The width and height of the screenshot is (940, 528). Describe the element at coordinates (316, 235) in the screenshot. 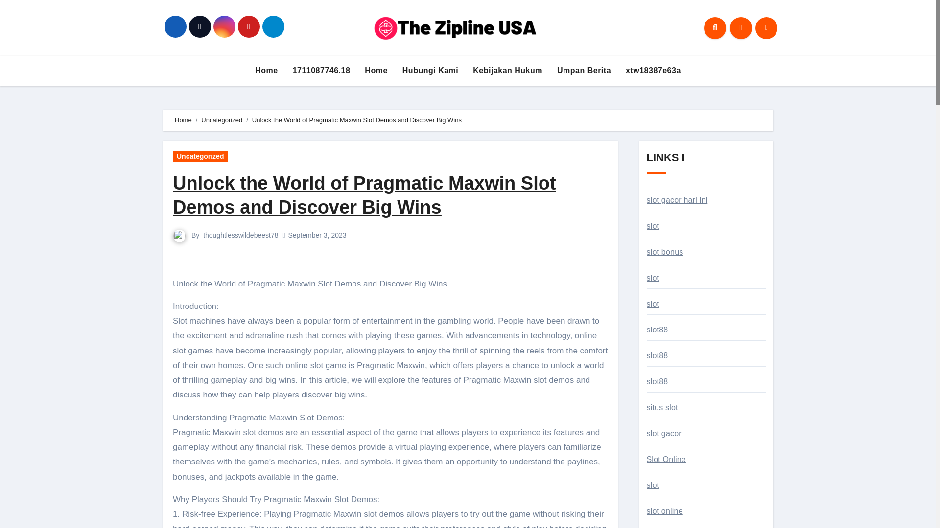

I see `September 3, 2023` at that location.